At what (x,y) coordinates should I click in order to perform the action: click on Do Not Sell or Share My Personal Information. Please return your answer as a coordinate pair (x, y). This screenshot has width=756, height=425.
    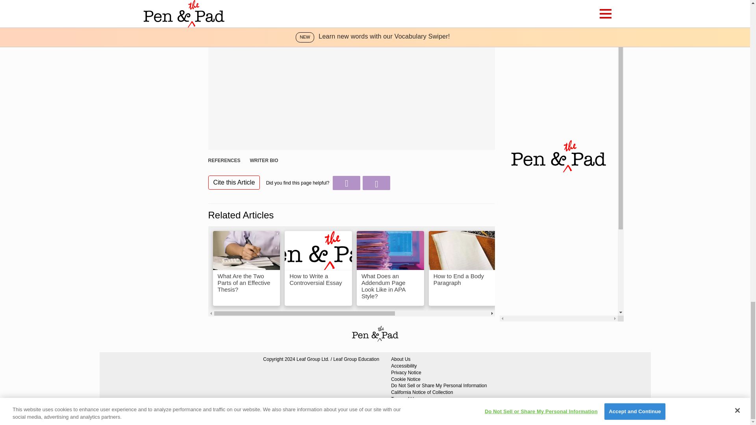
    Looking at the image, I should click on (439, 386).